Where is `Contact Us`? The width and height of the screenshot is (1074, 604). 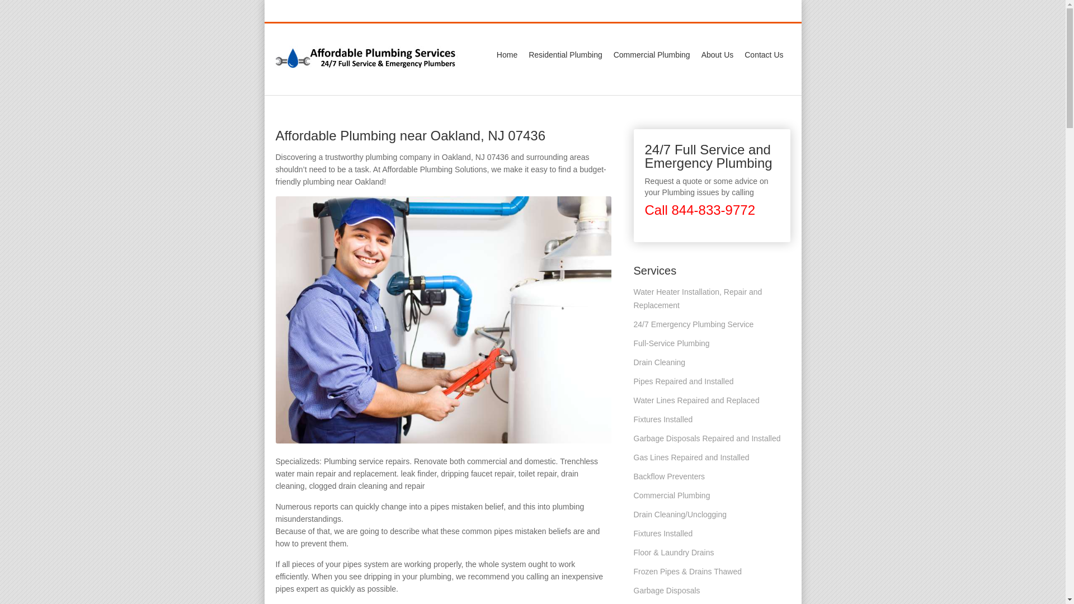
Contact Us is located at coordinates (763, 55).